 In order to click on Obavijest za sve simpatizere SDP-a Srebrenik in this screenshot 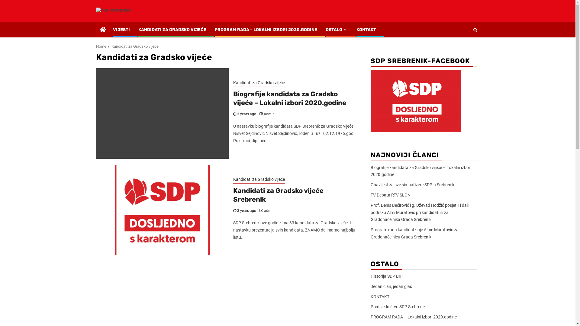, I will do `click(412, 185)`.